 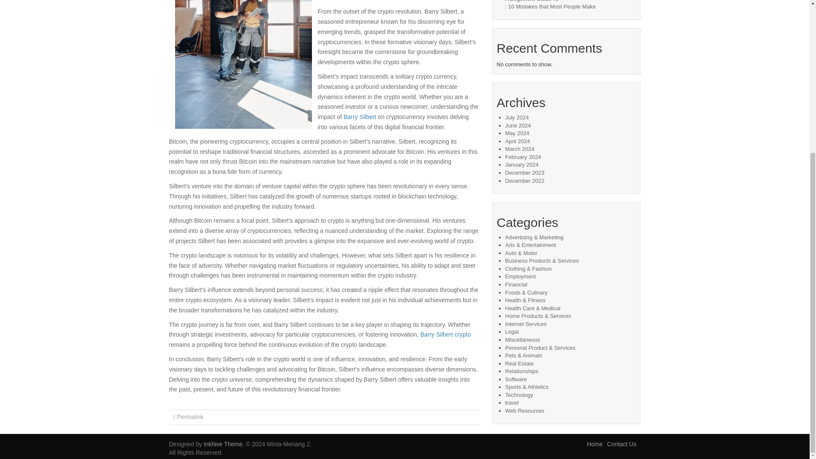 I want to click on Miscellaneous, so click(x=522, y=339).